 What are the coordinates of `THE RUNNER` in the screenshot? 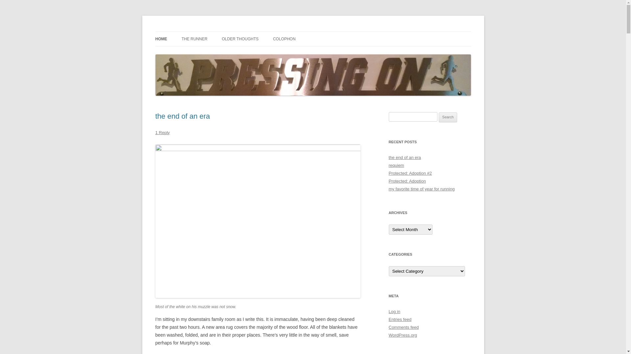 It's located at (195, 39).